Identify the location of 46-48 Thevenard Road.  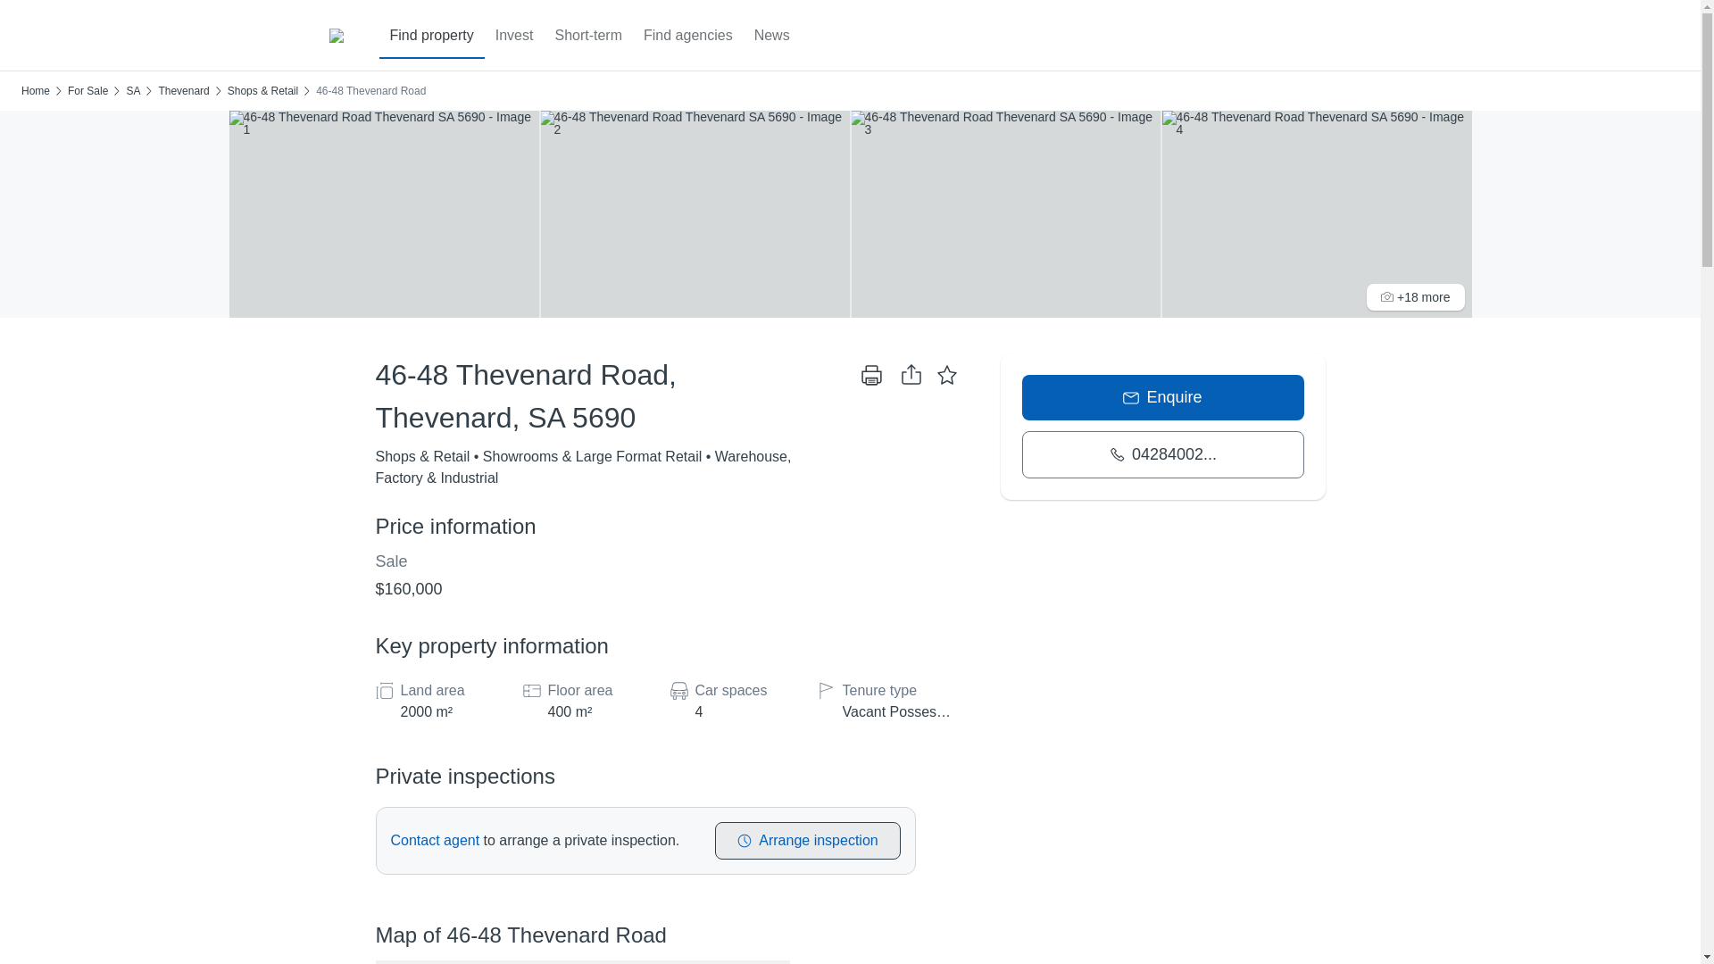
(370, 91).